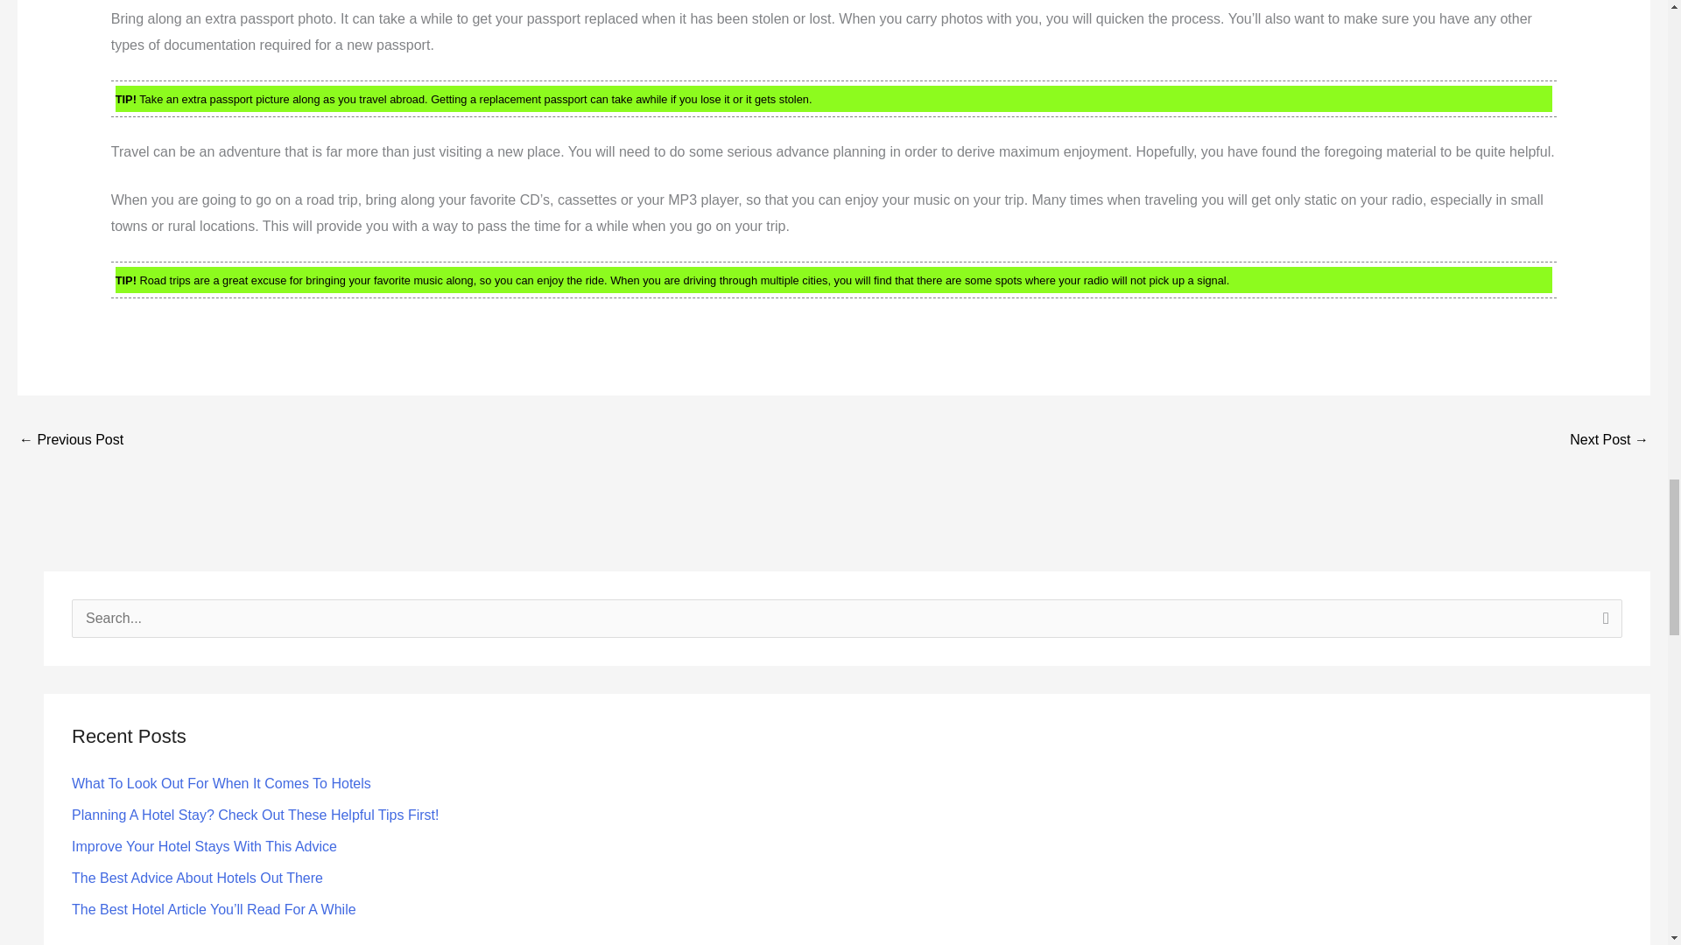  Describe the element at coordinates (70, 441) in the screenshot. I see `Take Some Time Out To Consider Hotels` at that location.